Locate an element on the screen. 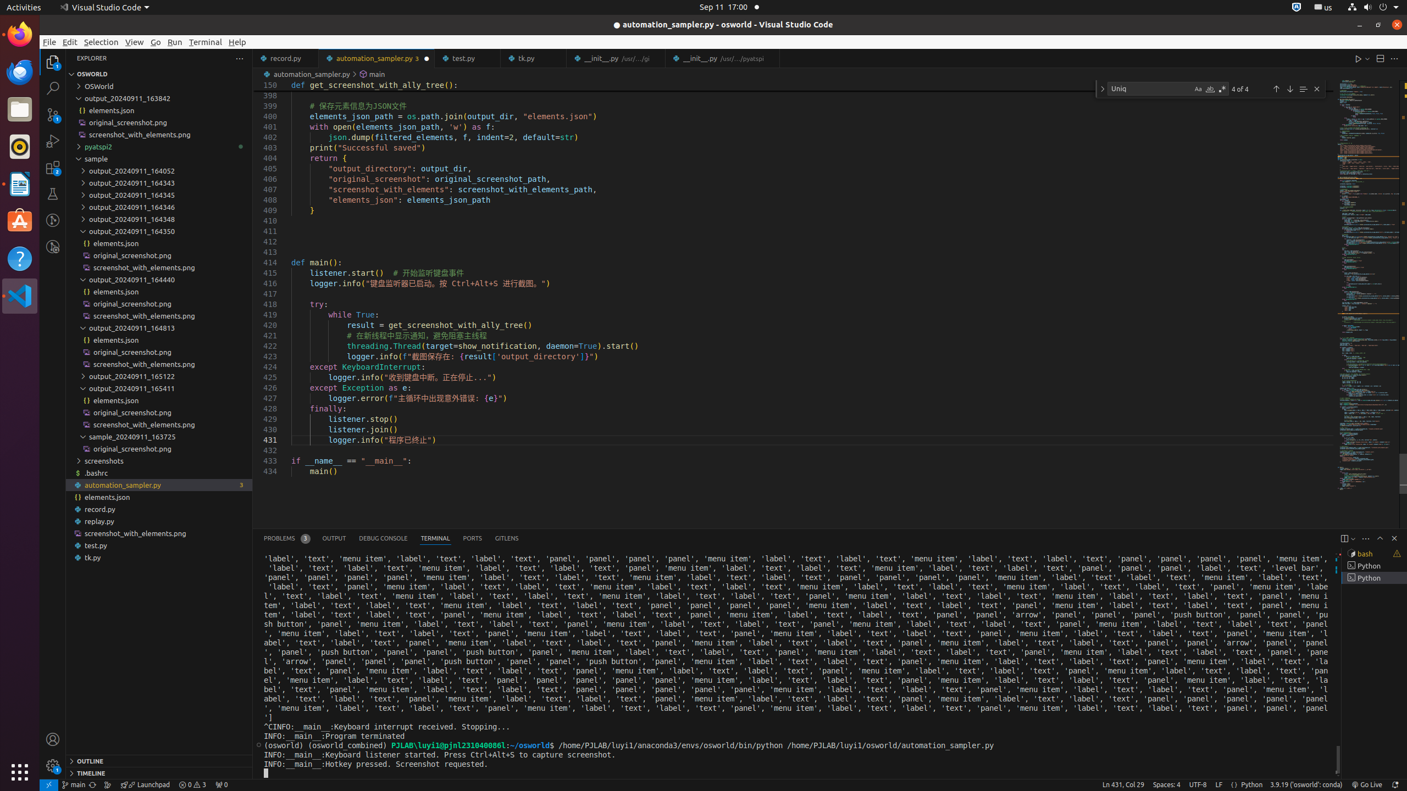 Image resolution: width=1407 pixels, height=791 pixels. Editor Language Status: Auto Import Completions: false, next: Type Checking: off is located at coordinates (1234, 785).